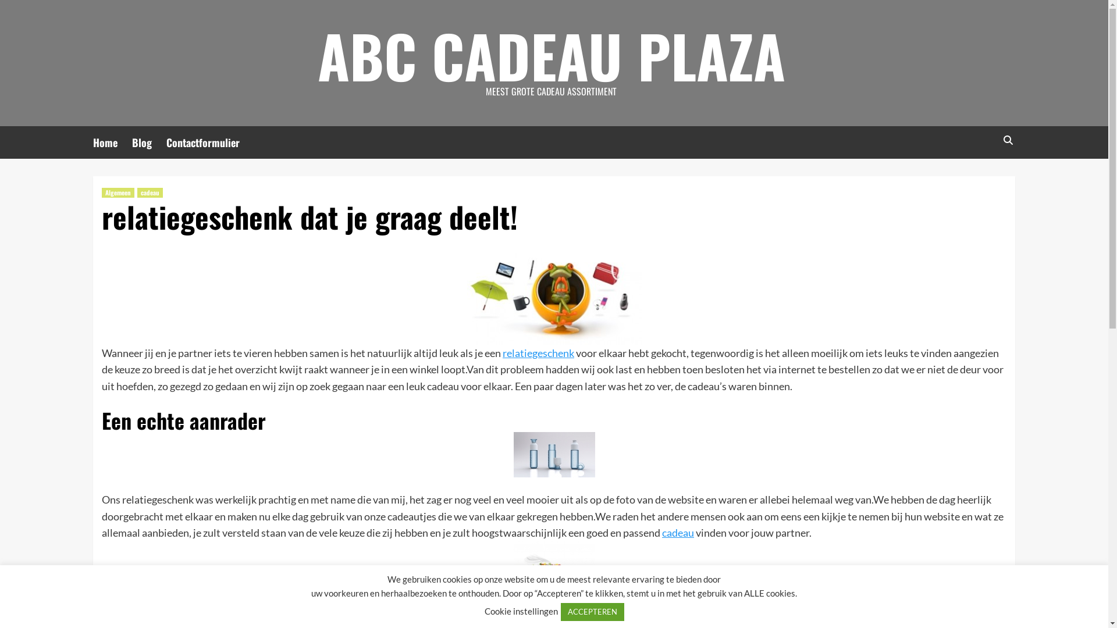 This screenshot has width=1117, height=628. I want to click on Home, so click(113, 142).